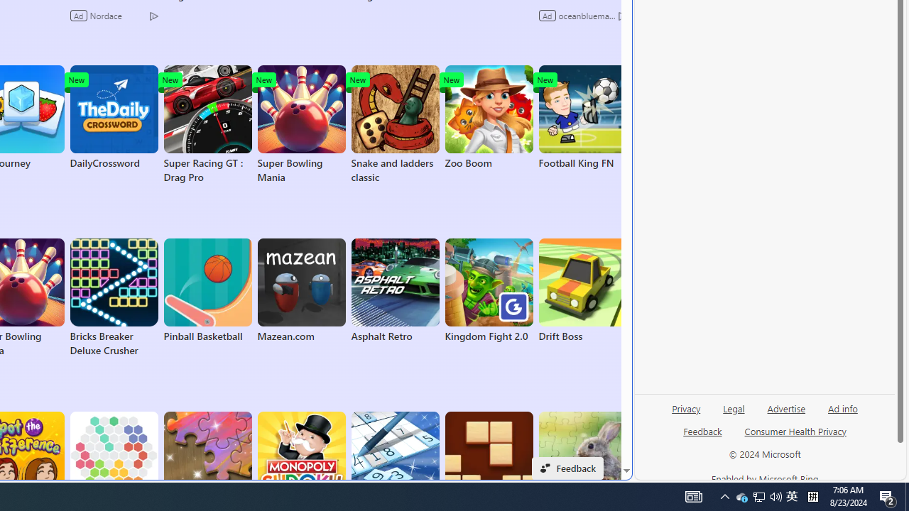 The image size is (909, 511). Describe the element at coordinates (489, 291) in the screenshot. I see `Kingdom Fight 2.0` at that location.